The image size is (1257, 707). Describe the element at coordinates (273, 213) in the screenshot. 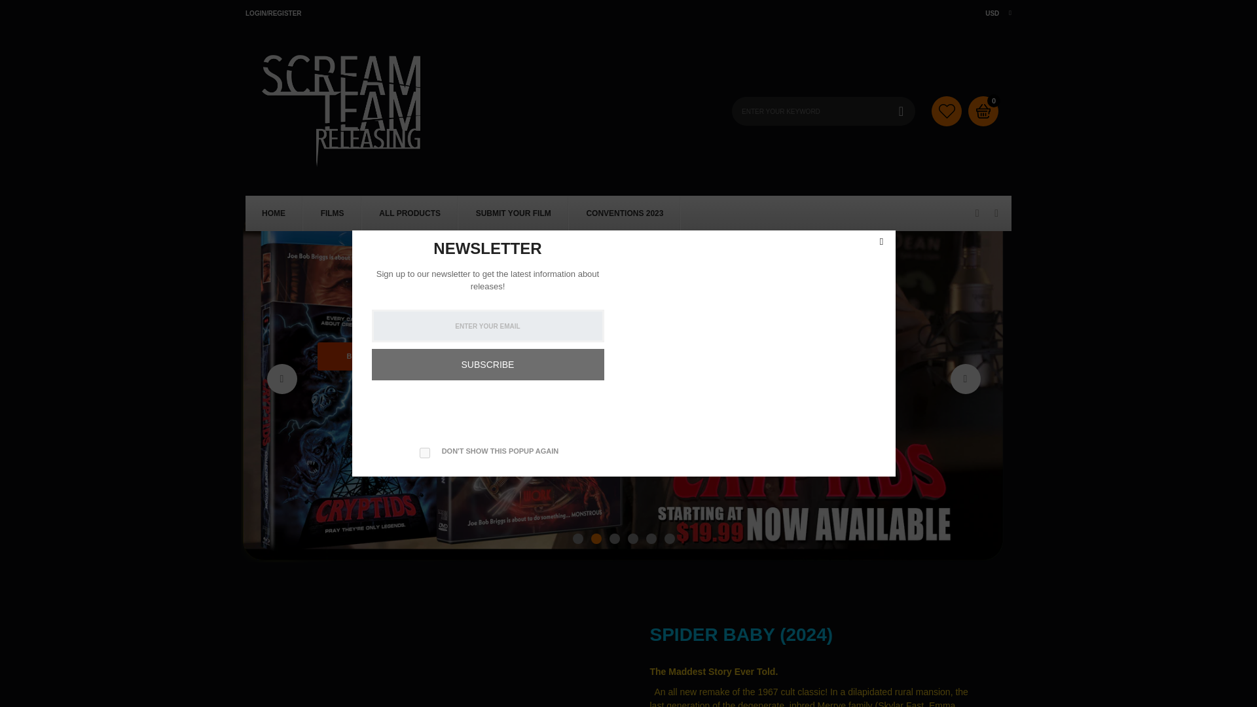

I see `HOME` at that location.